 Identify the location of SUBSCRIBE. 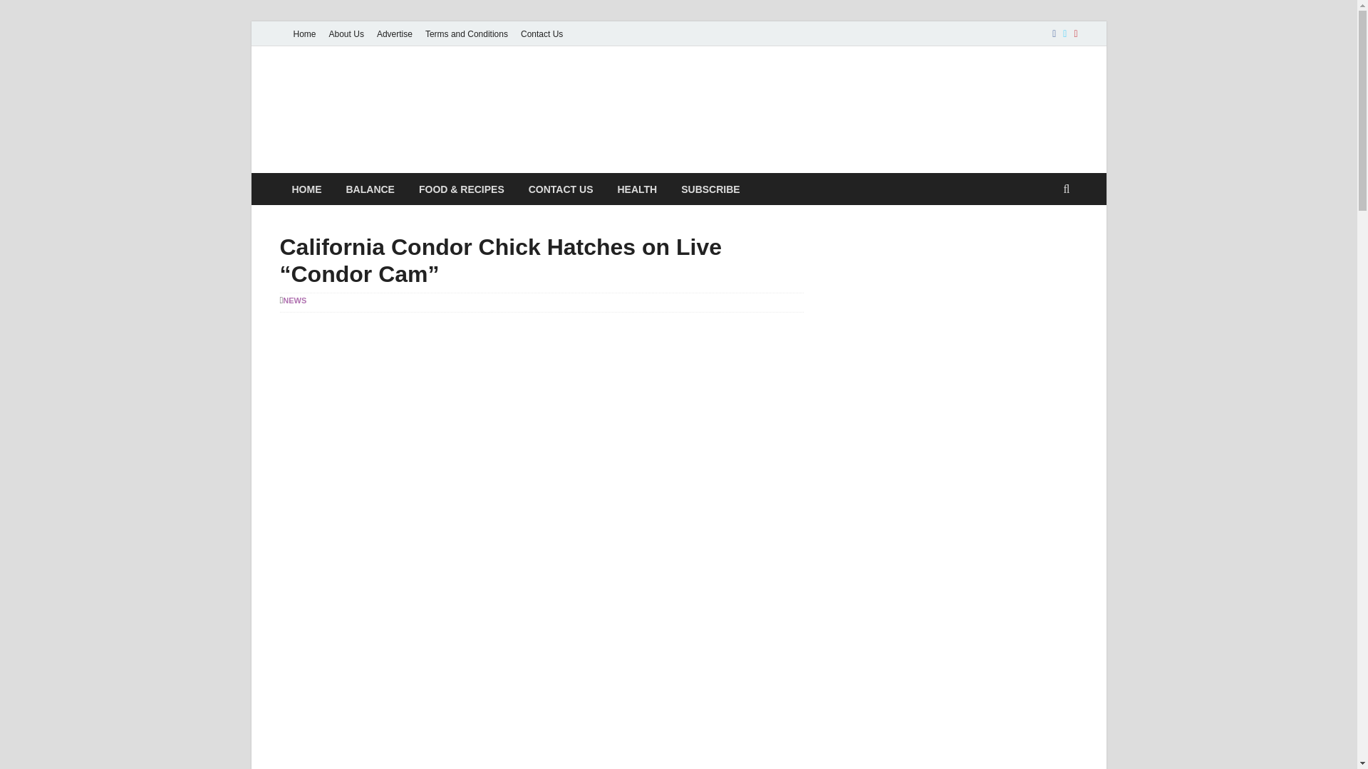
(710, 189).